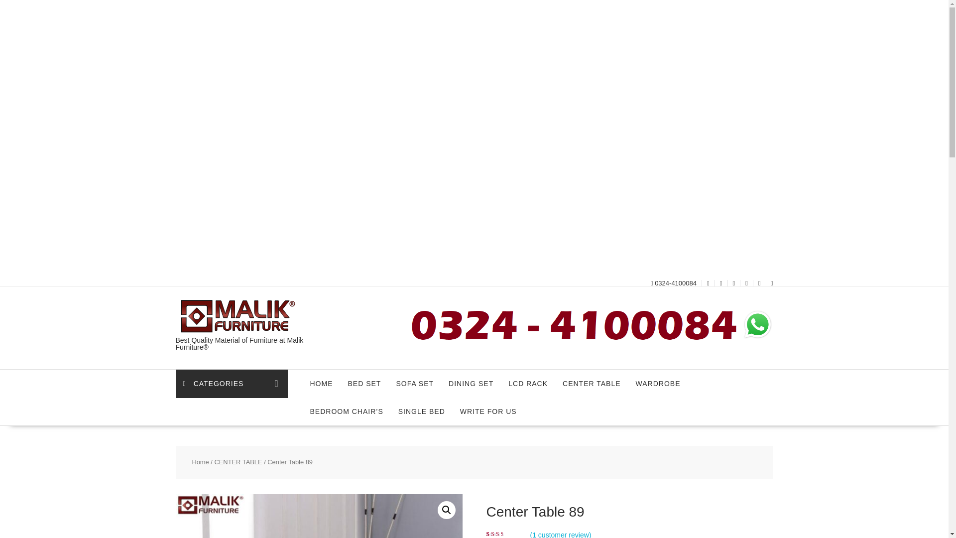 The image size is (956, 538). What do you see at coordinates (231, 384) in the screenshot?
I see `CATEGORIES` at bounding box center [231, 384].